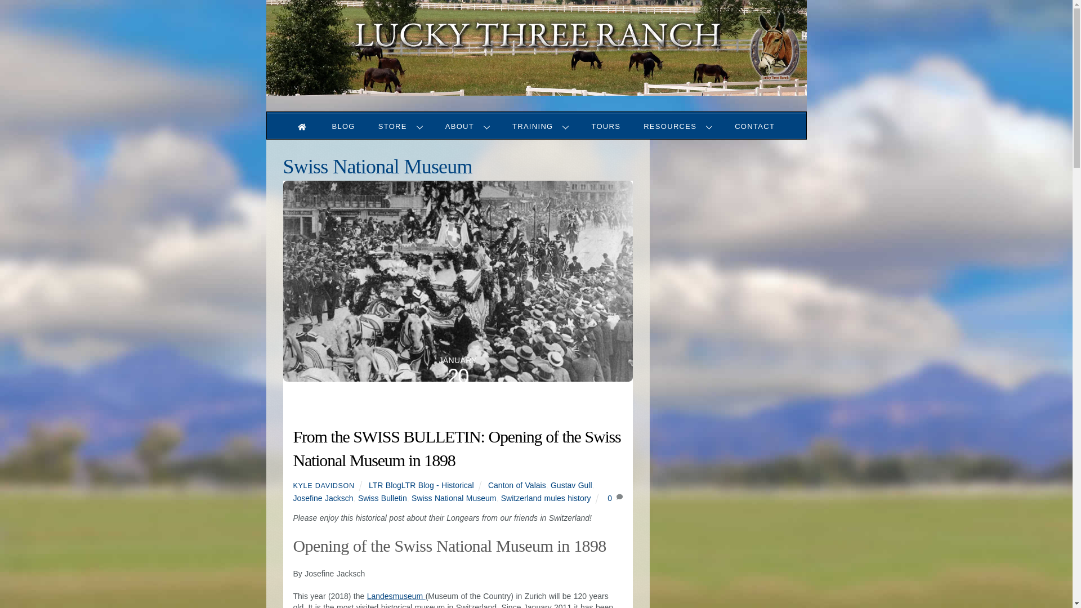 The height and width of the screenshot is (608, 1081). What do you see at coordinates (467, 126) in the screenshot?
I see `RESOURCES` at bounding box center [467, 126].